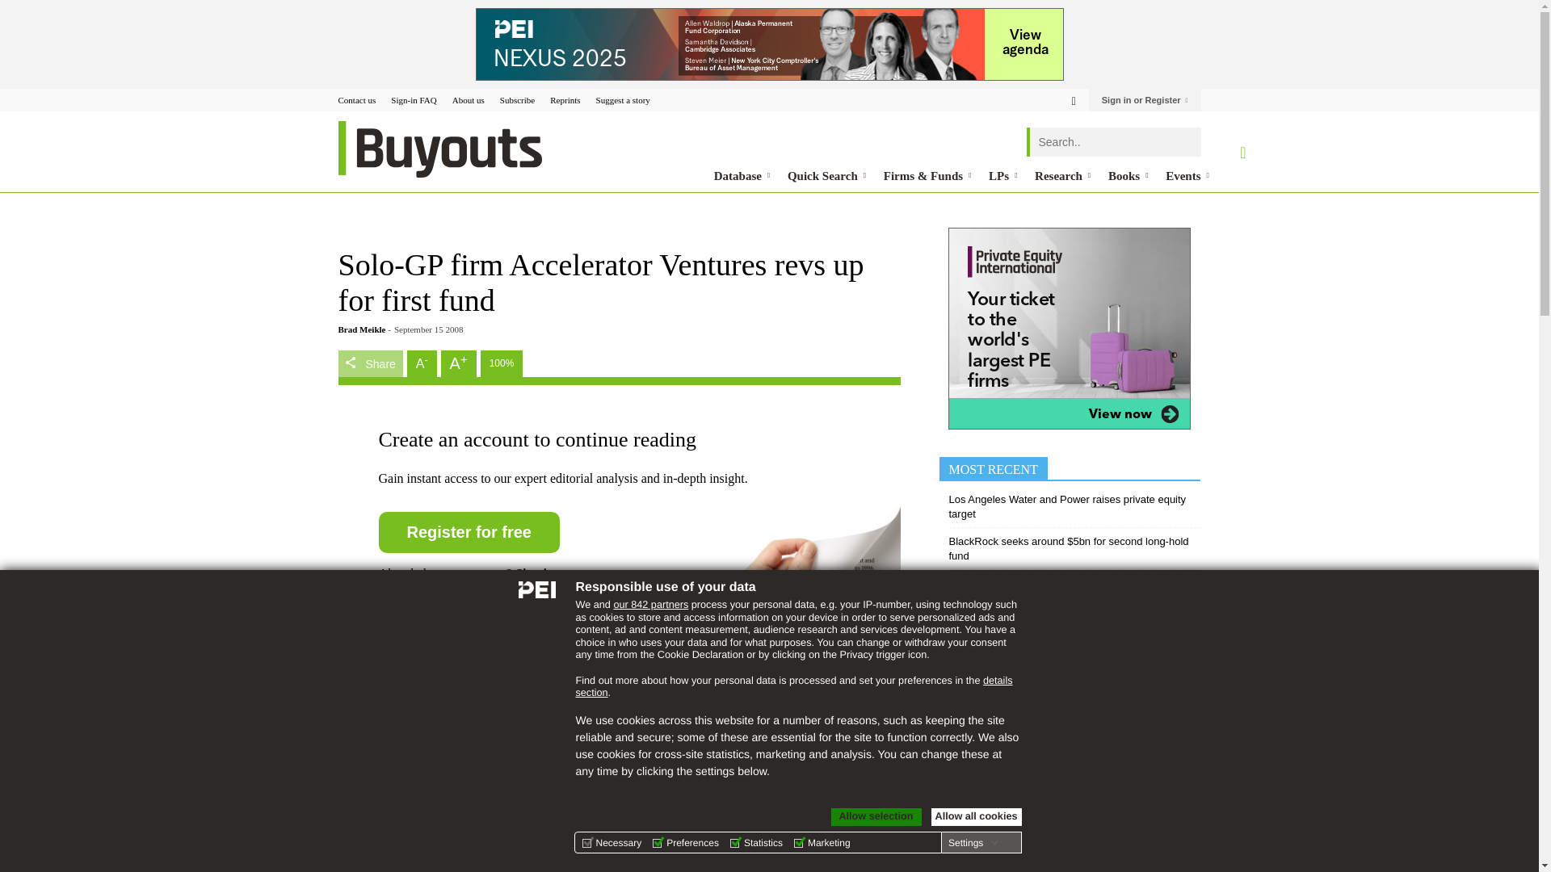 The width and height of the screenshot is (1551, 872). What do you see at coordinates (793, 686) in the screenshot?
I see `details section` at bounding box center [793, 686].